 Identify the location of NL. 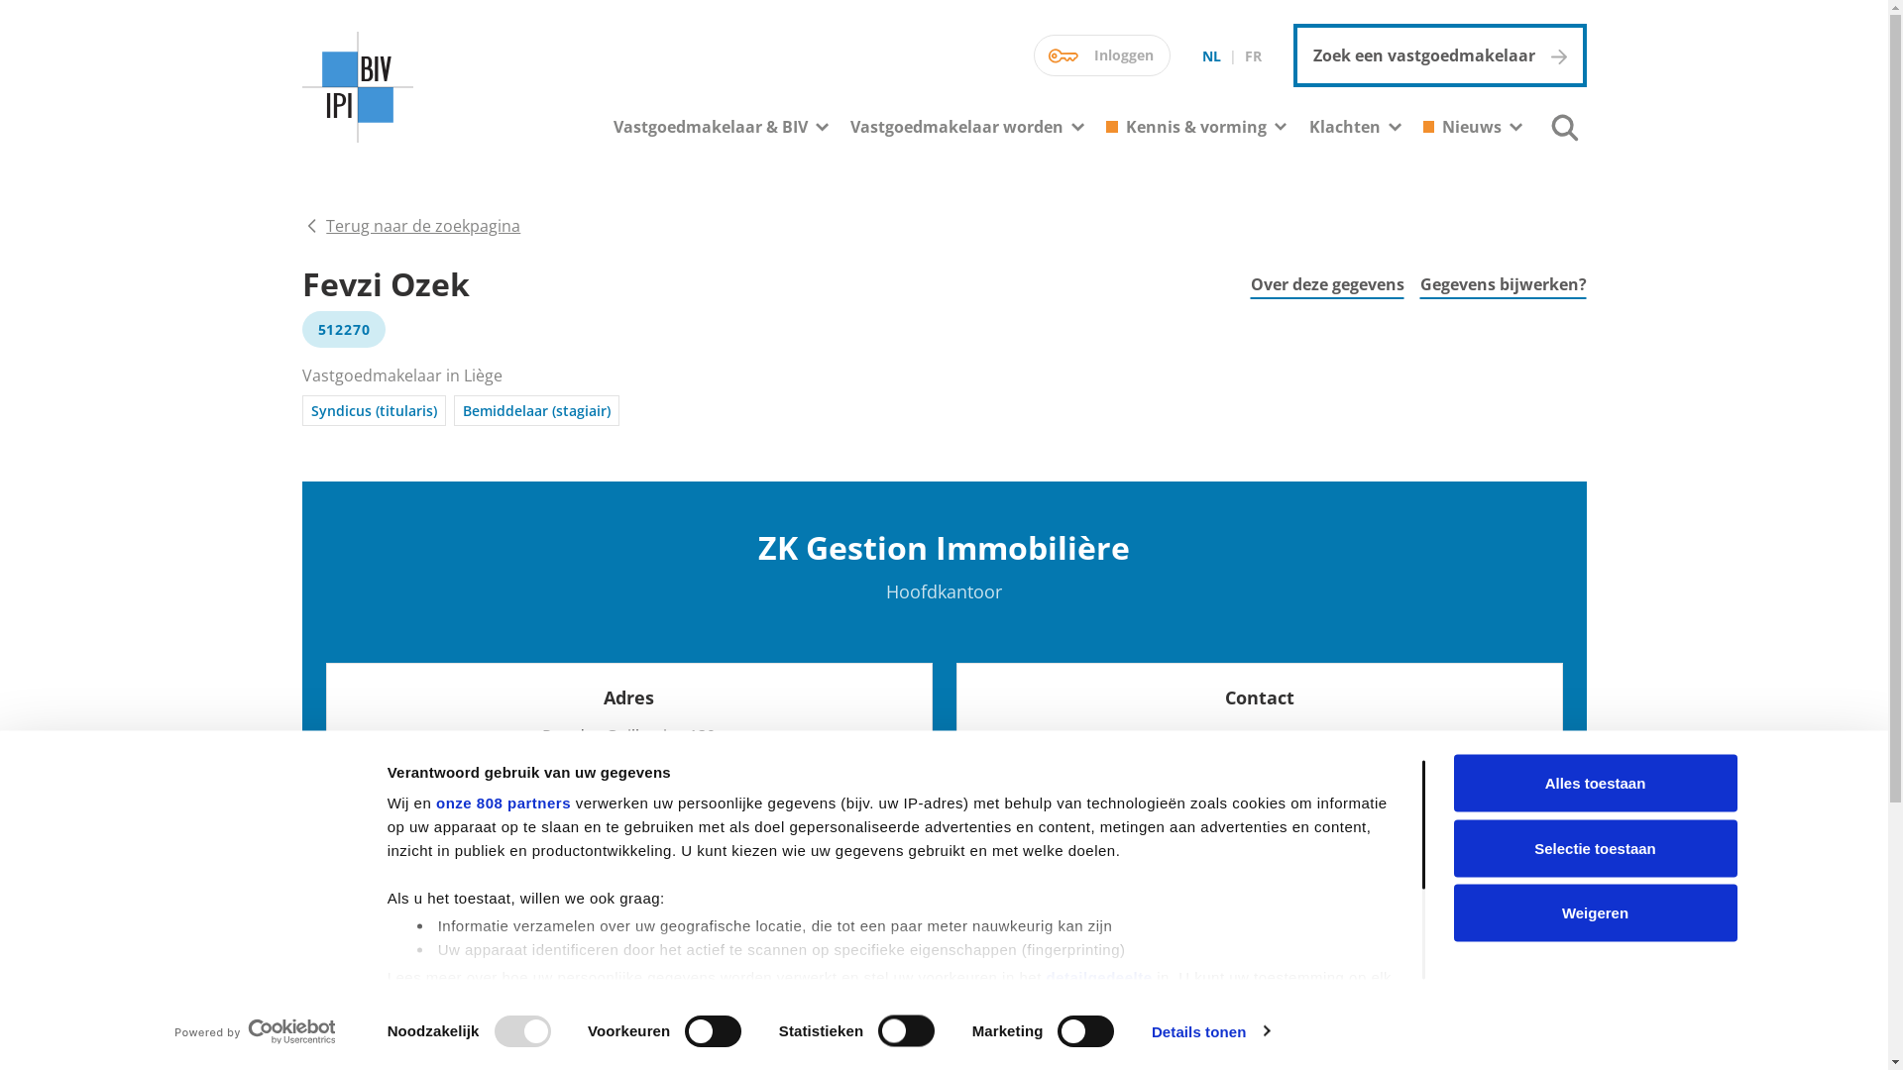
(1211, 55).